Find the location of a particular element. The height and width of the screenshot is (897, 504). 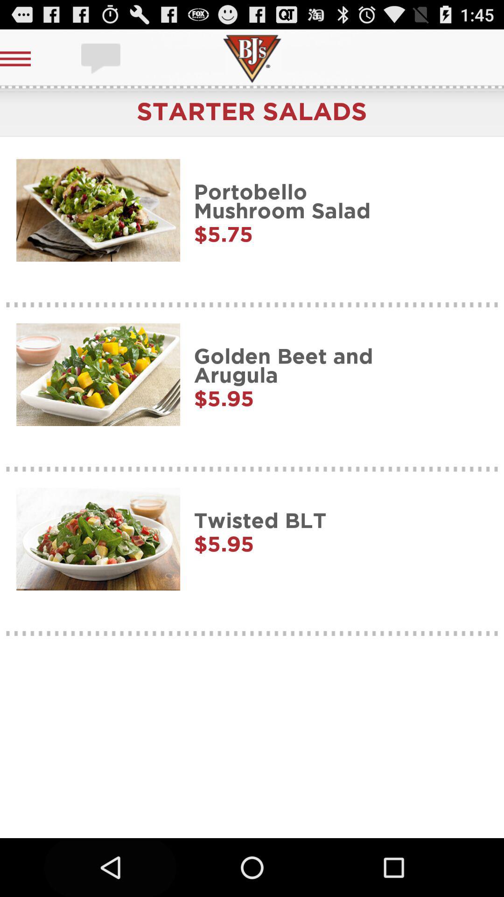

open chat is located at coordinates (102, 59).